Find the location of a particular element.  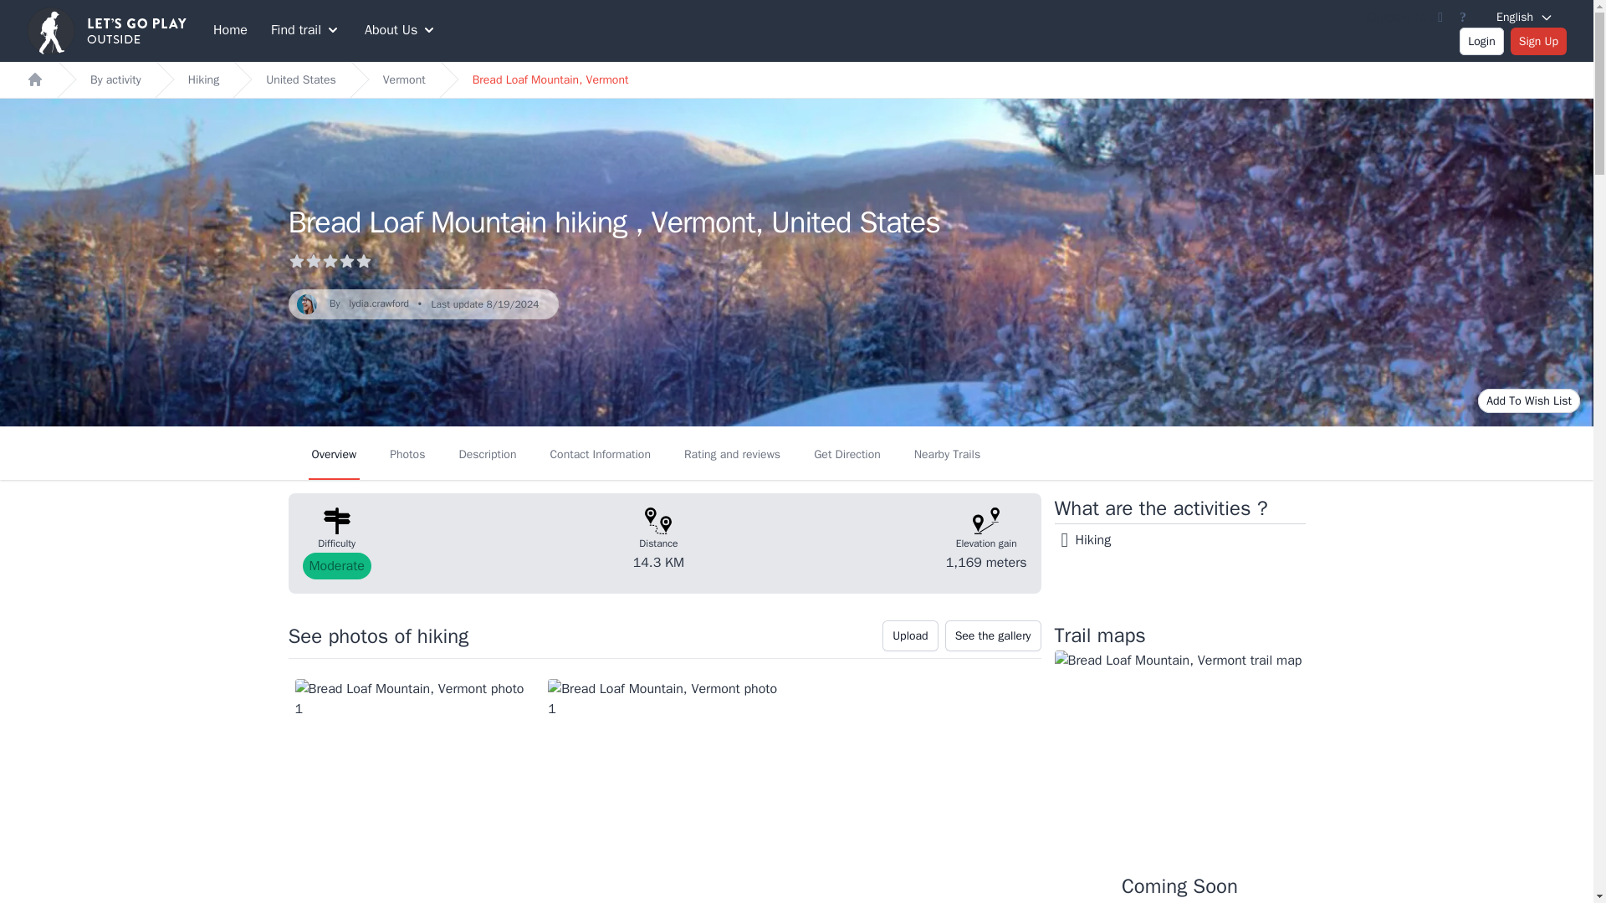

Vermont is located at coordinates (404, 79).